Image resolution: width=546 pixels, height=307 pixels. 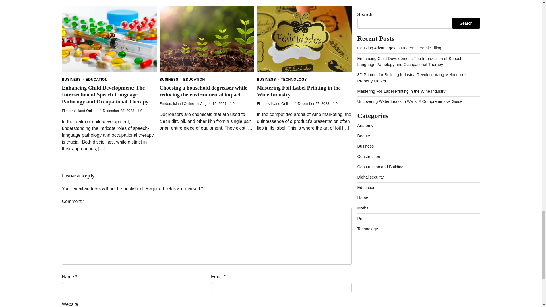 I want to click on Flinders Island Online, so click(x=79, y=111).